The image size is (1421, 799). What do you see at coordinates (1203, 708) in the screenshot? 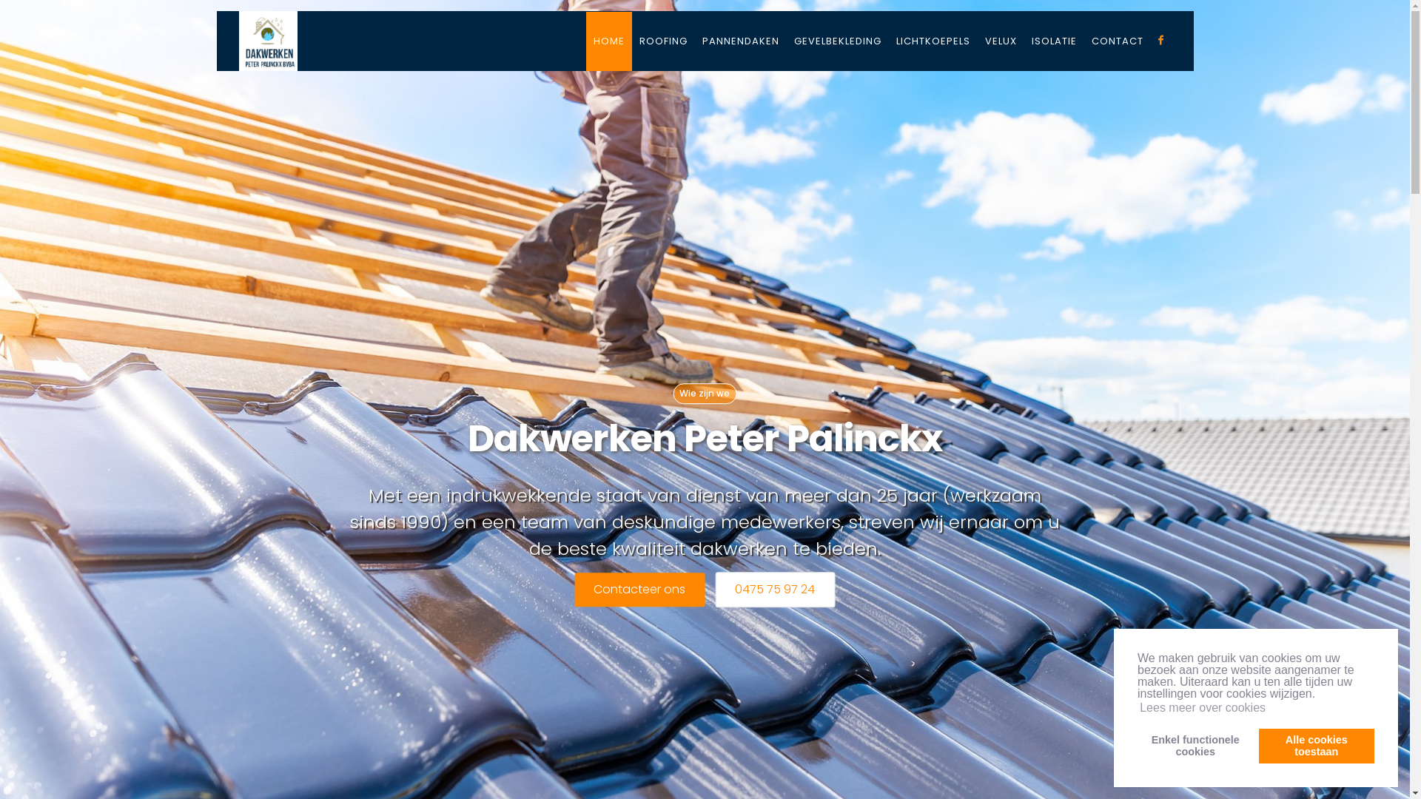
I see `Lees meer over cookies` at bounding box center [1203, 708].